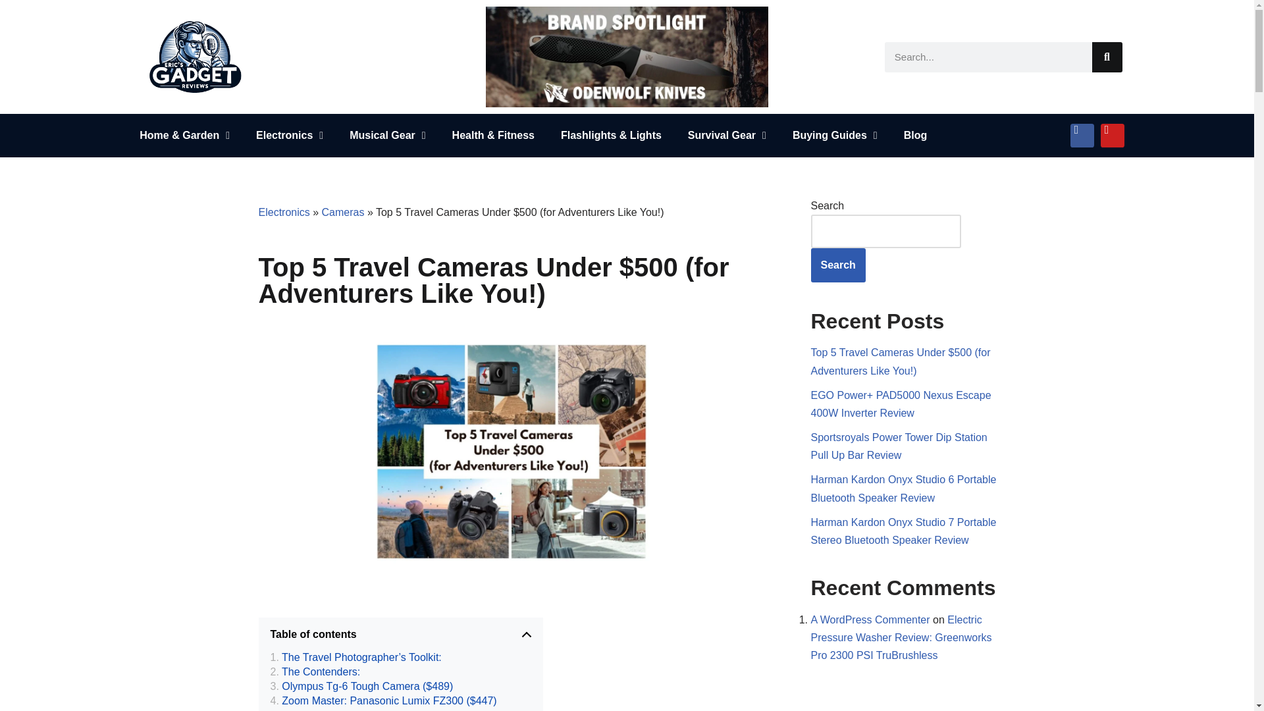  I want to click on Skip to content, so click(10, 28).